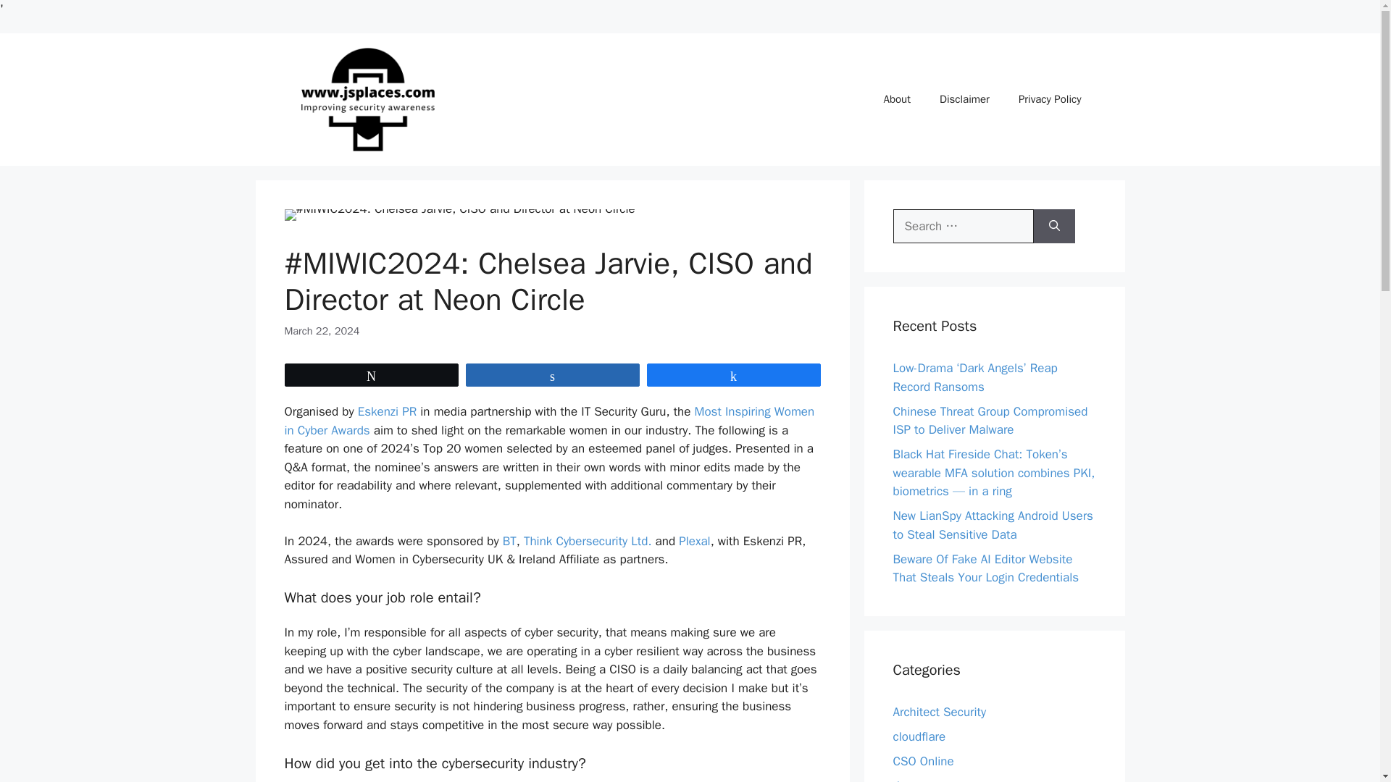  I want to click on Most Inspiring Women in Cyber Awards, so click(548, 421).